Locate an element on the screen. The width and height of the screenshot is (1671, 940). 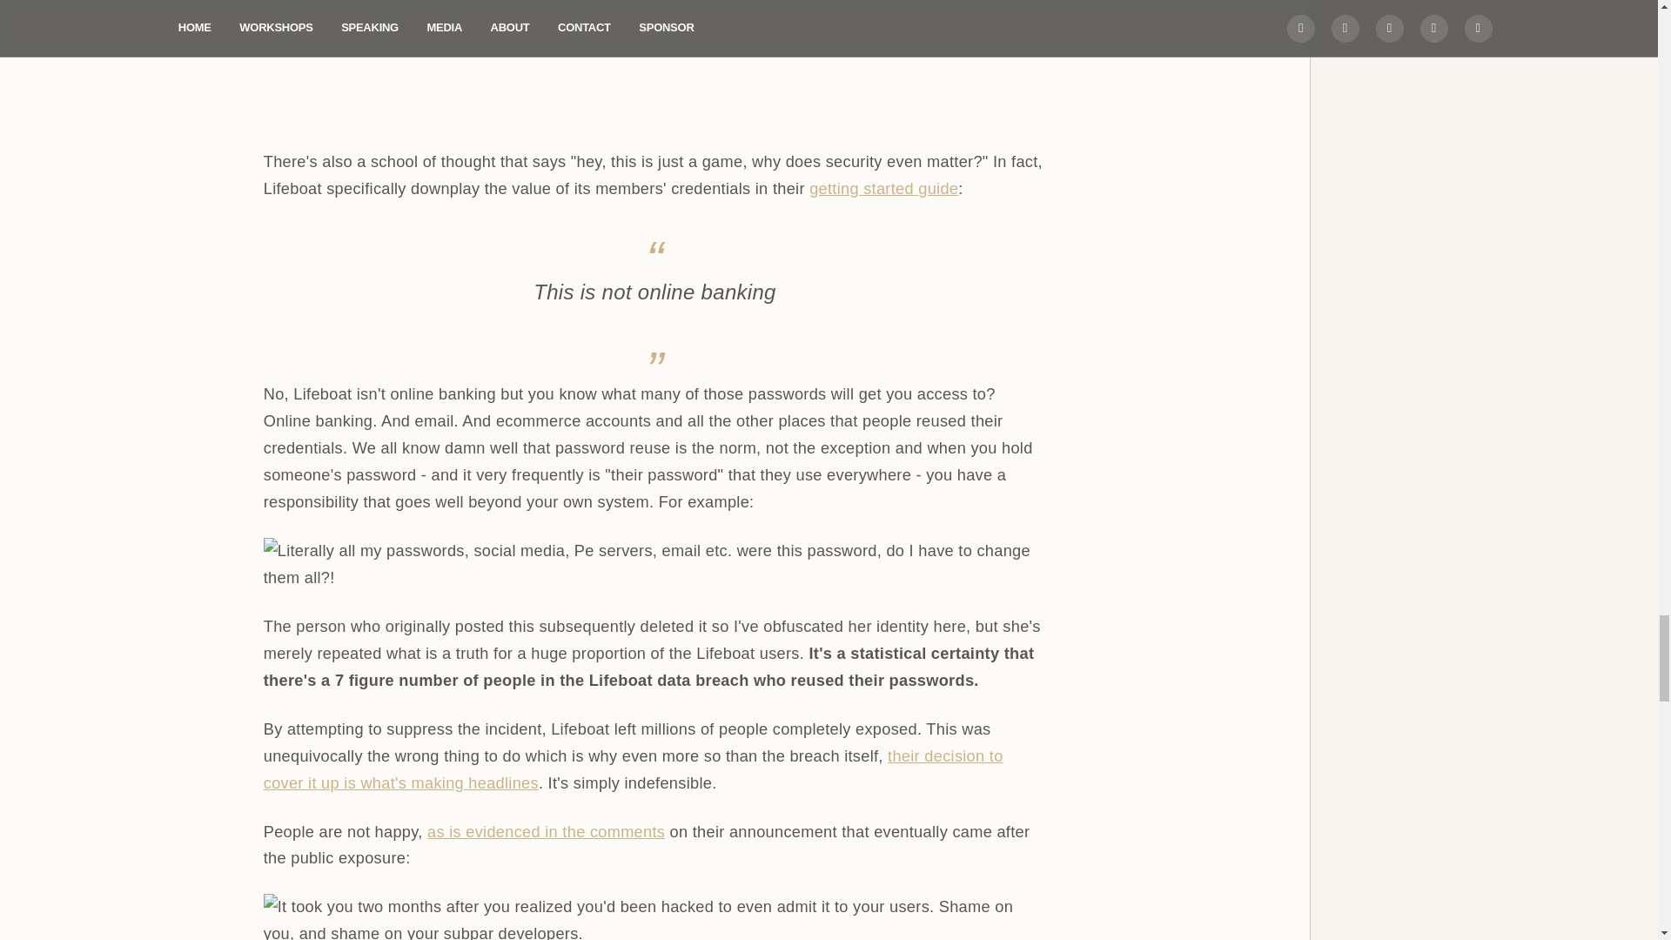
getting started guide is located at coordinates (882, 188).